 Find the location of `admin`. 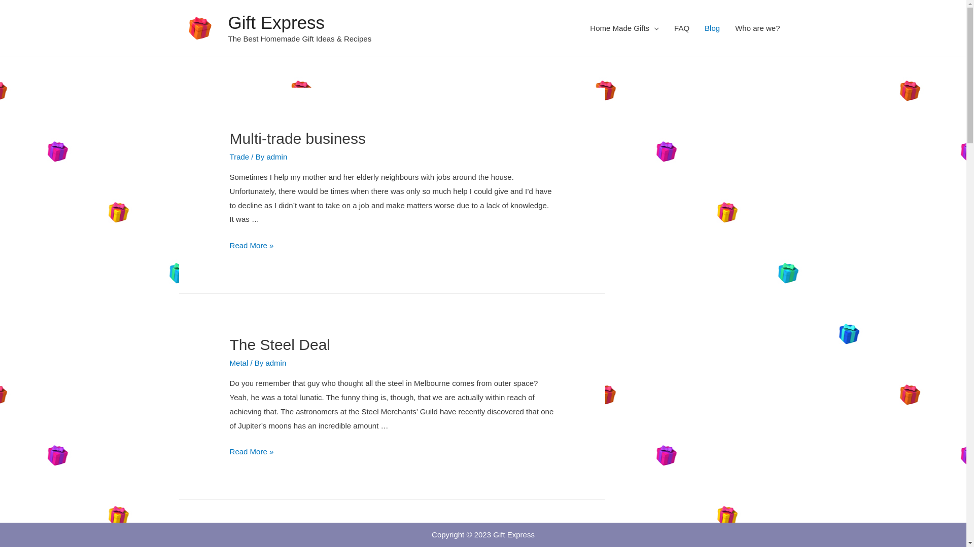

admin is located at coordinates (277, 157).